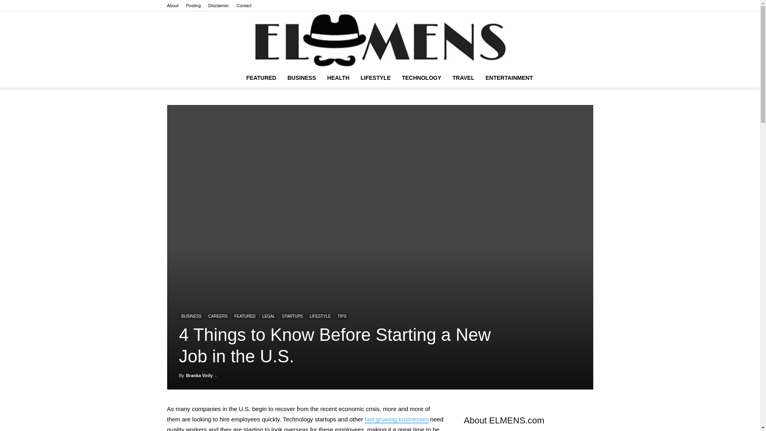 The height and width of the screenshot is (431, 766). I want to click on LIFESTYLE, so click(375, 77).